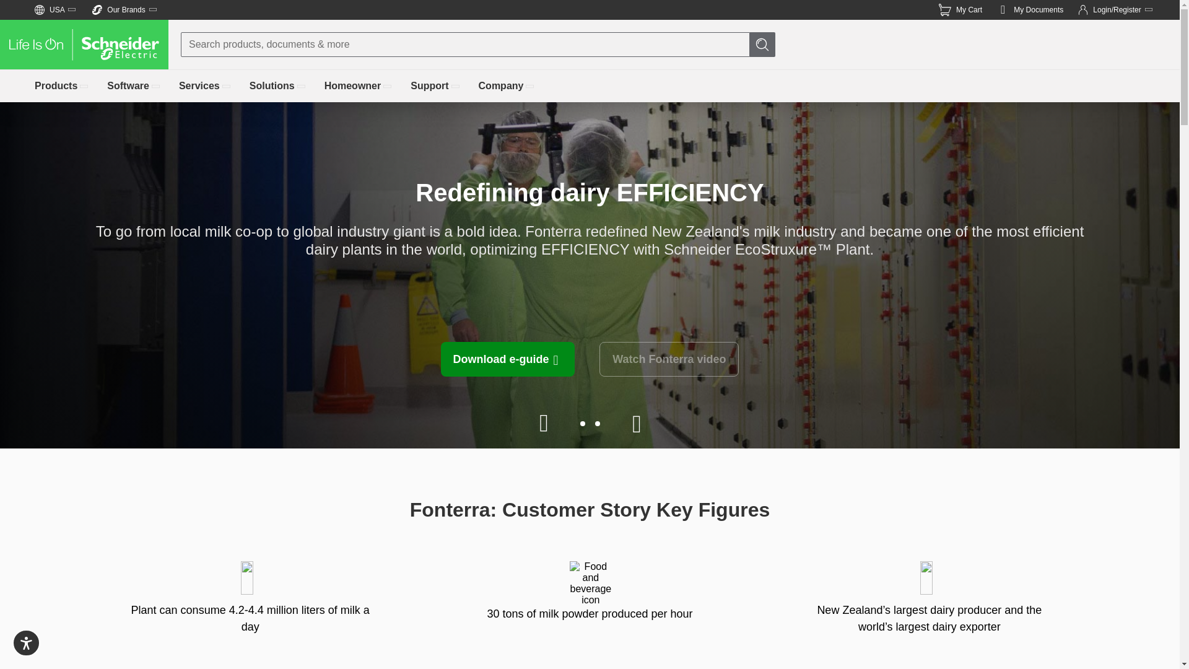 This screenshot has width=1189, height=669. I want to click on Solutions, so click(960, 10).